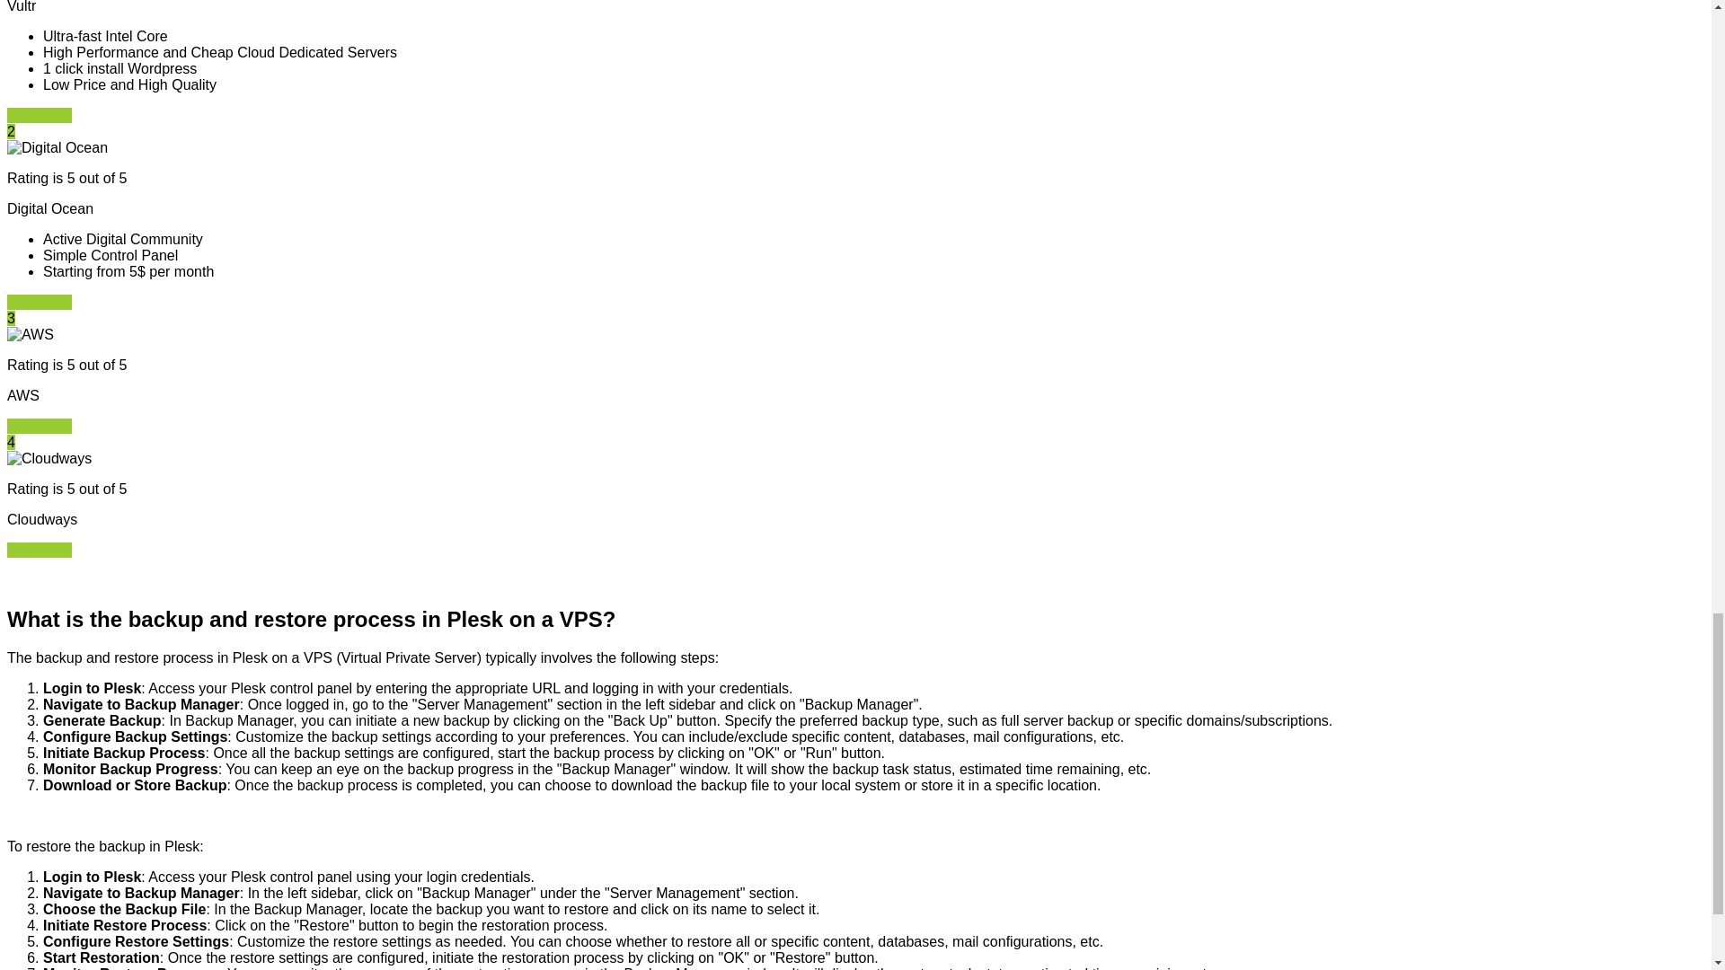 The image size is (1725, 970). I want to click on Try It Now, so click(40, 550).